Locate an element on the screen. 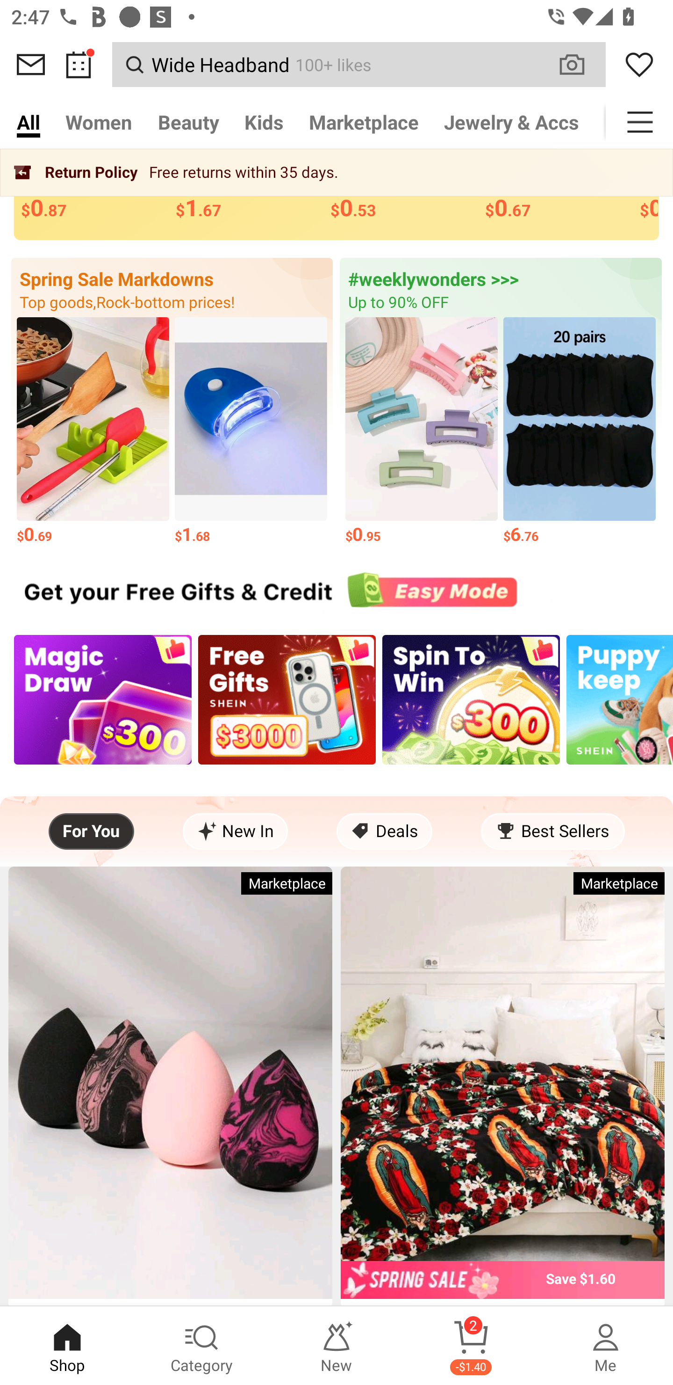  Category is located at coordinates (202, 1346).